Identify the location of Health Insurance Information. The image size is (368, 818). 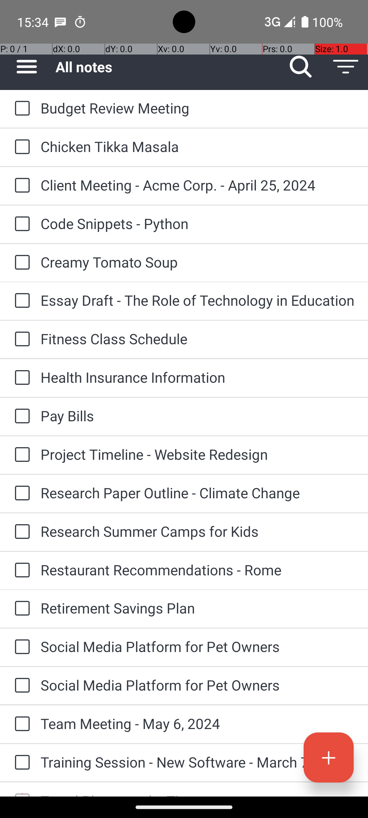
(198, 377).